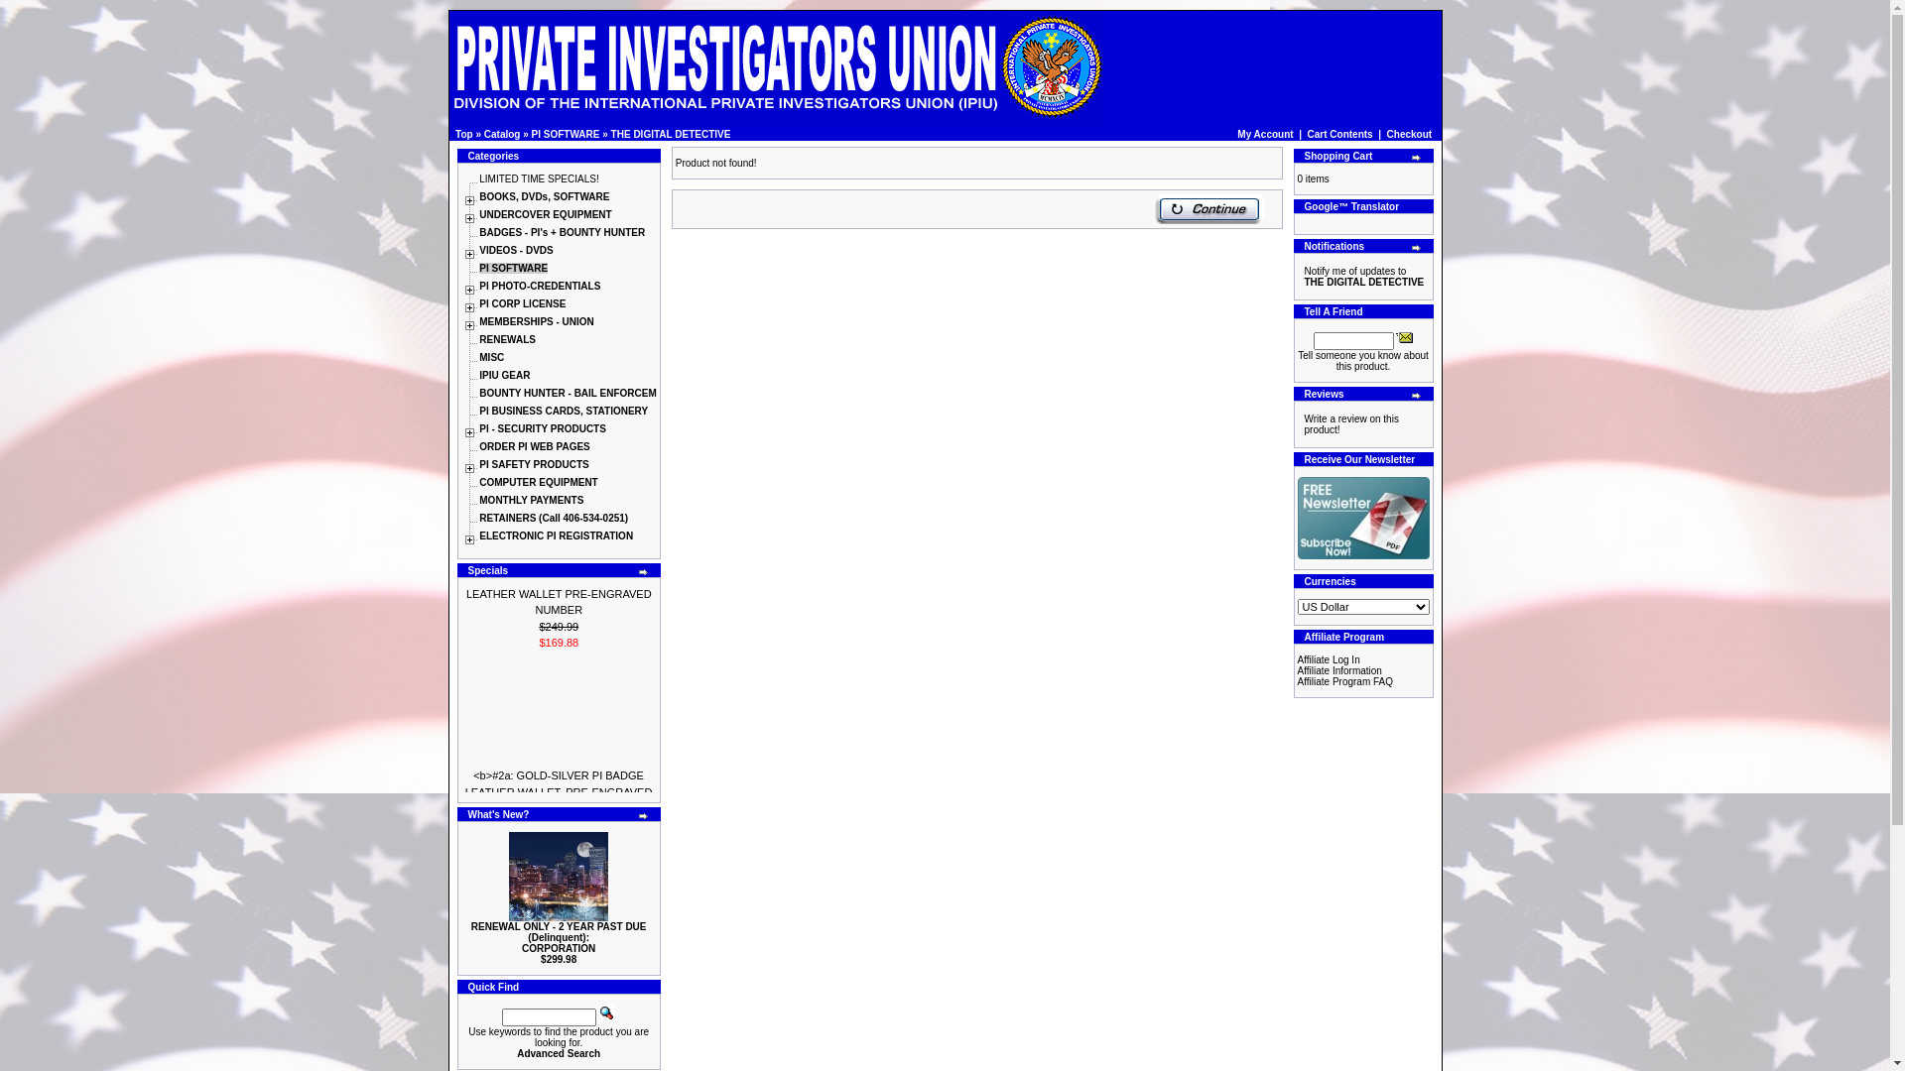  Describe the element at coordinates (540, 286) in the screenshot. I see `PI PHOTO-CREDENTIALS` at that location.